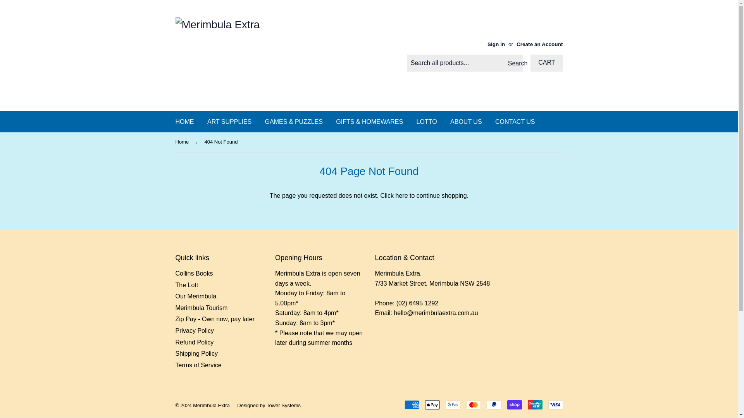 Image resolution: width=744 pixels, height=418 pixels. Describe the element at coordinates (473, 405) in the screenshot. I see `Mastercard` at that location.